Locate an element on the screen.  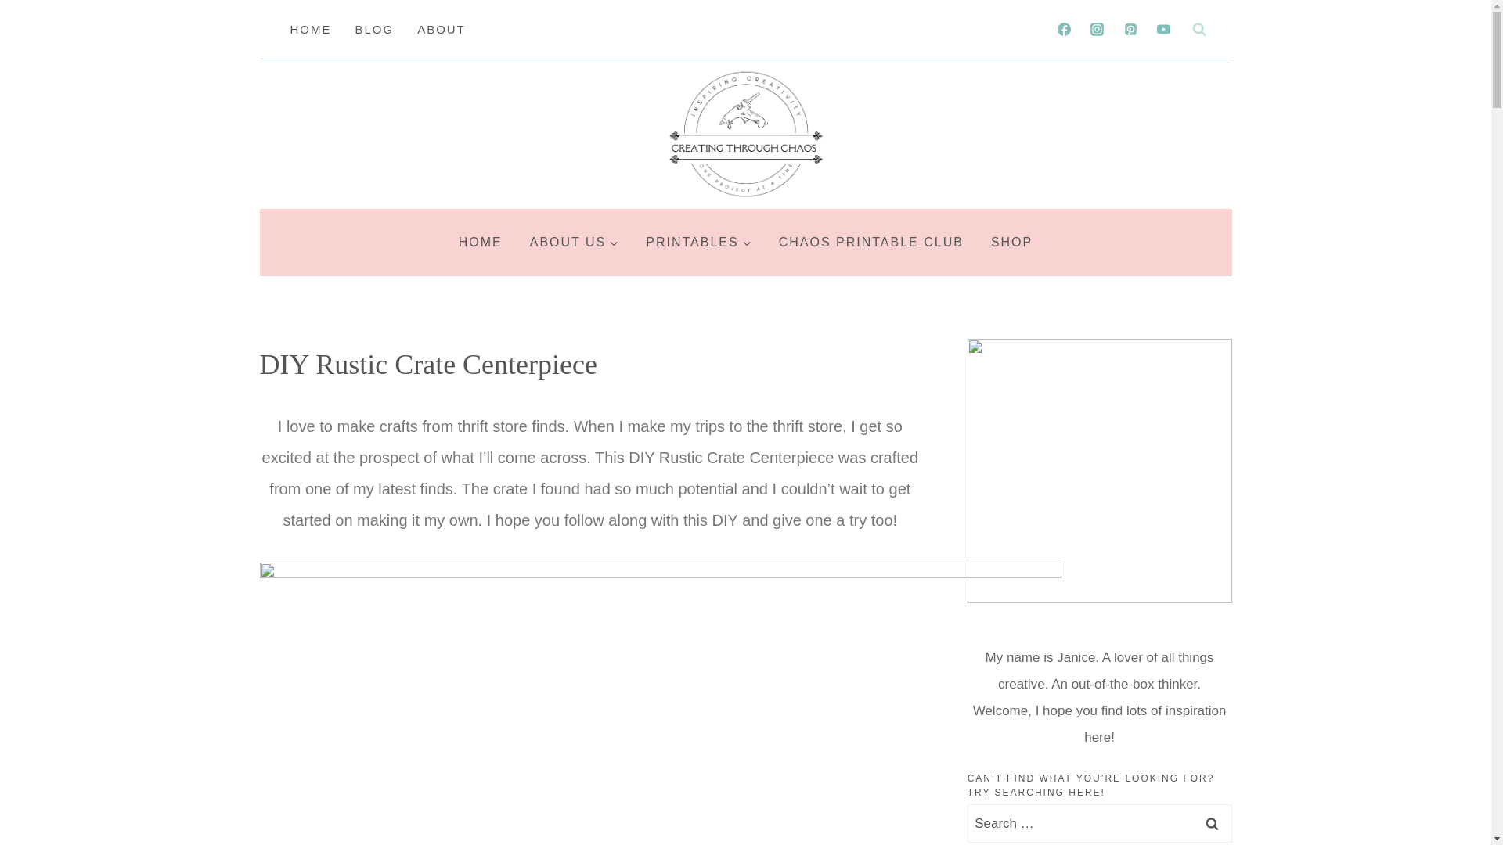
ABOUT US is located at coordinates (574, 243).